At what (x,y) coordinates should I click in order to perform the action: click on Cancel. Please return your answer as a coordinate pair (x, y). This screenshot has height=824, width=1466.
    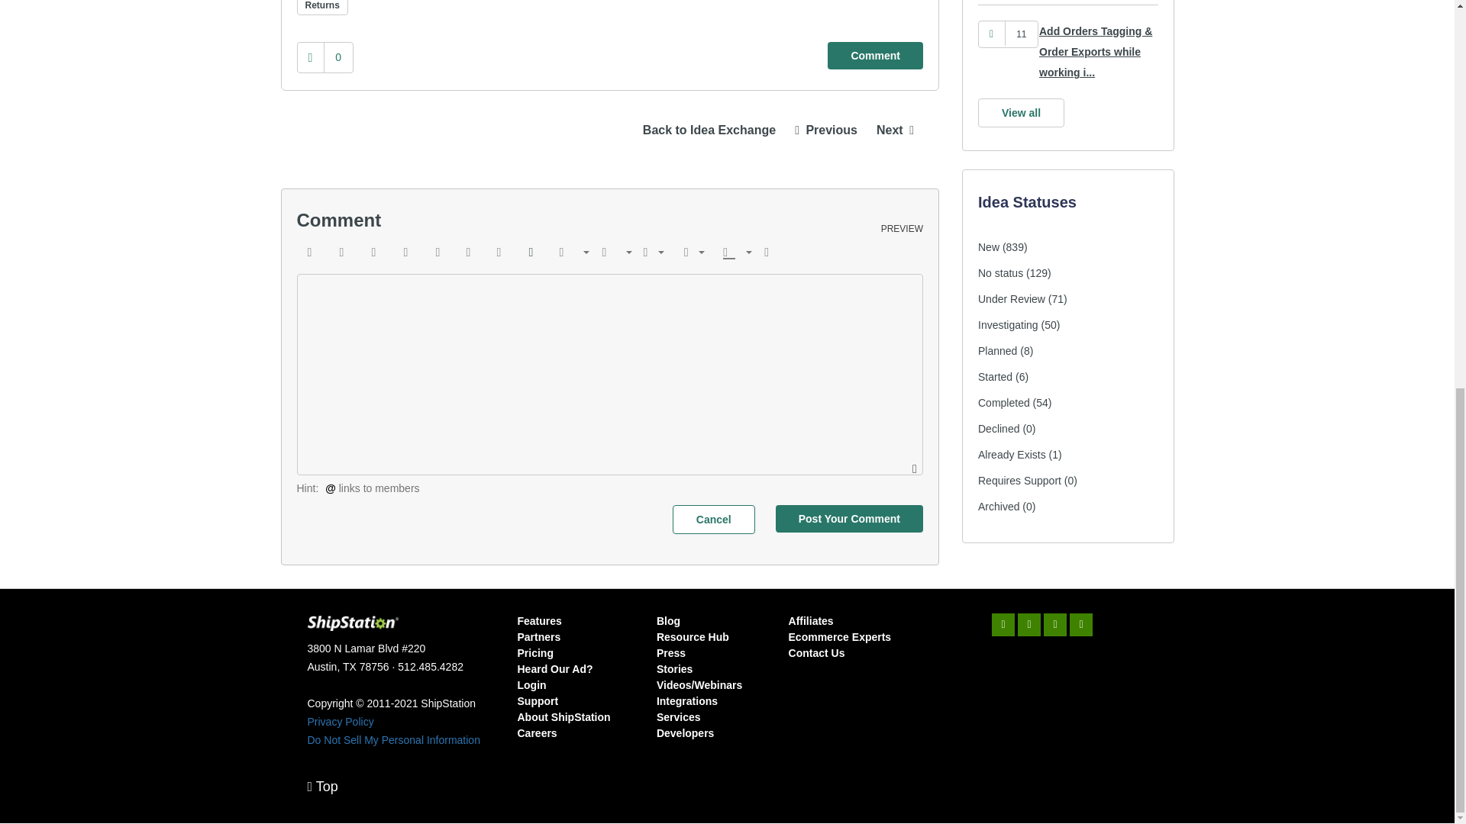
    Looking at the image, I should click on (713, 519).